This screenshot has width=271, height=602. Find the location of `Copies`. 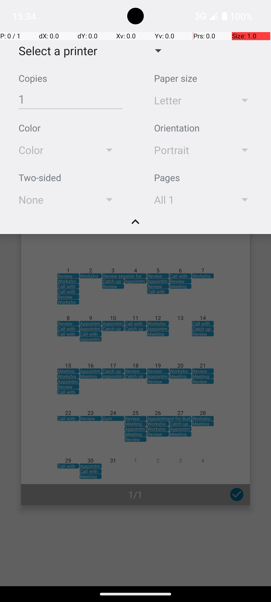

Copies is located at coordinates (33, 78).